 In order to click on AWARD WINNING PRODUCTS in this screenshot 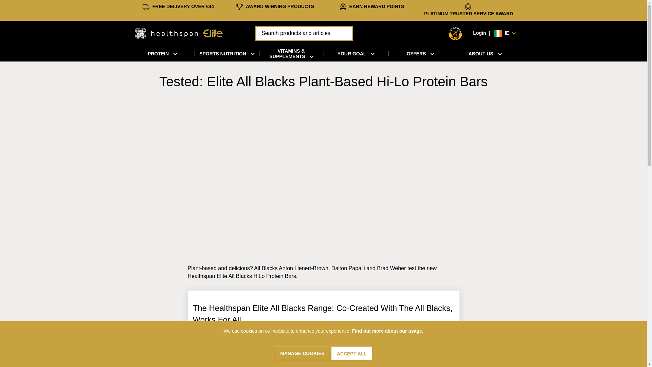, I will do `click(280, 6)`.